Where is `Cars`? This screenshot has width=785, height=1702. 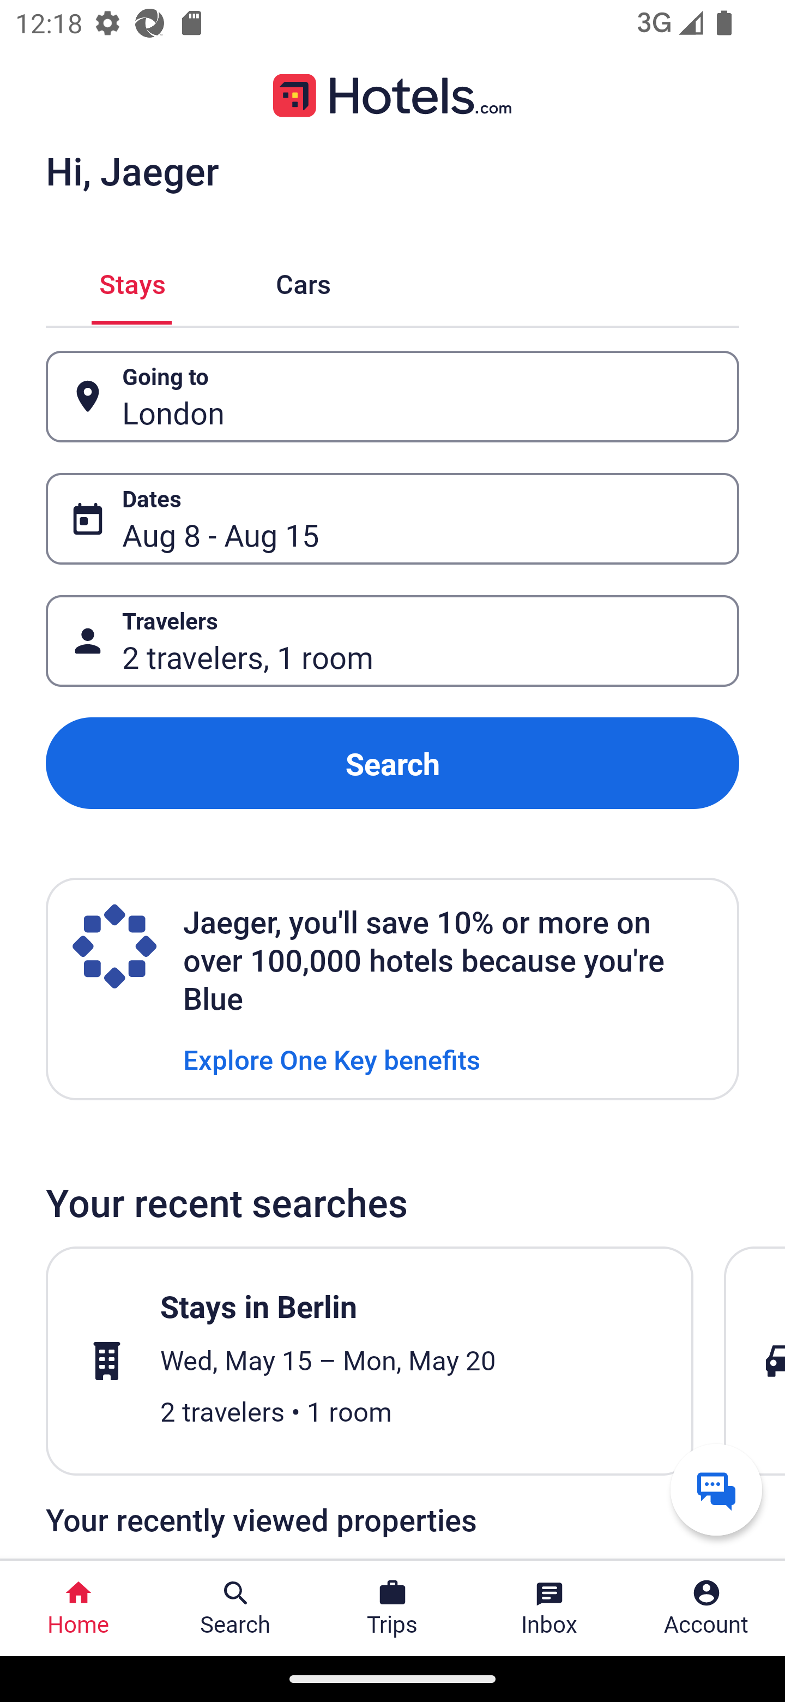
Cars is located at coordinates (303, 281).